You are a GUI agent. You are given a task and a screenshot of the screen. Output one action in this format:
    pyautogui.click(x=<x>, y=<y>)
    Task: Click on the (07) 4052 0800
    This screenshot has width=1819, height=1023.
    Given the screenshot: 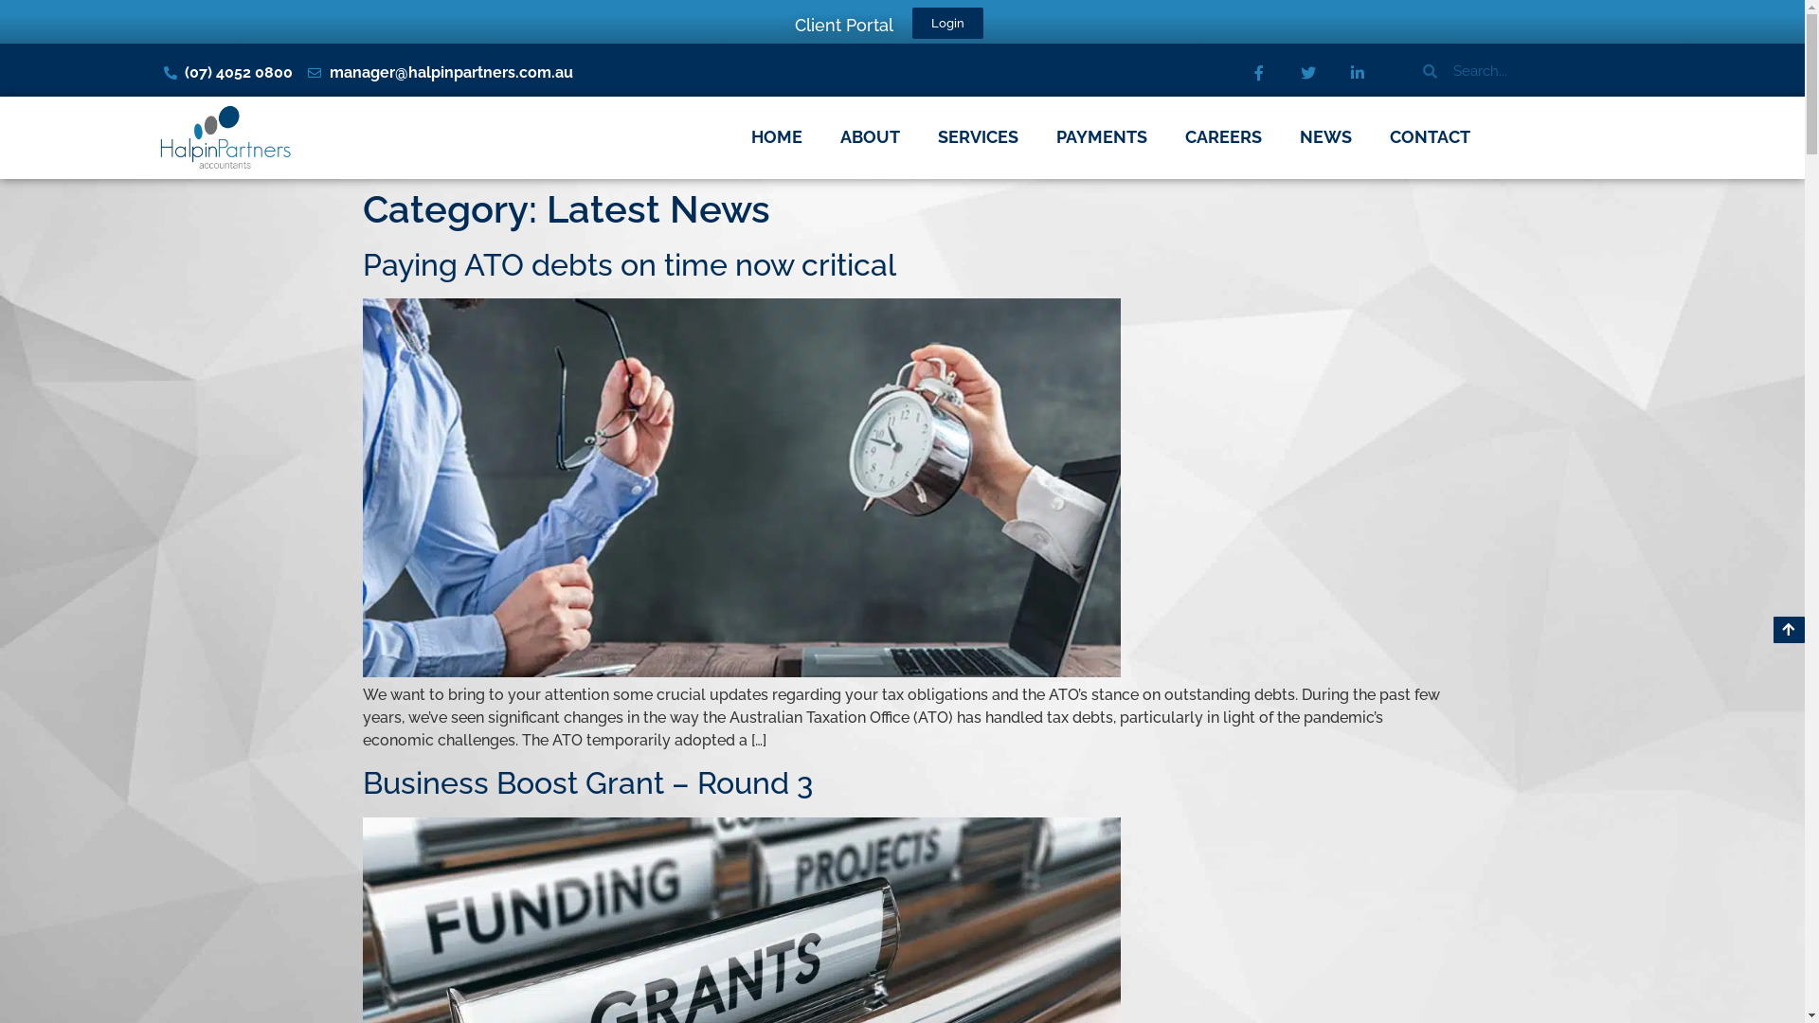 What is the action you would take?
    pyautogui.click(x=227, y=73)
    